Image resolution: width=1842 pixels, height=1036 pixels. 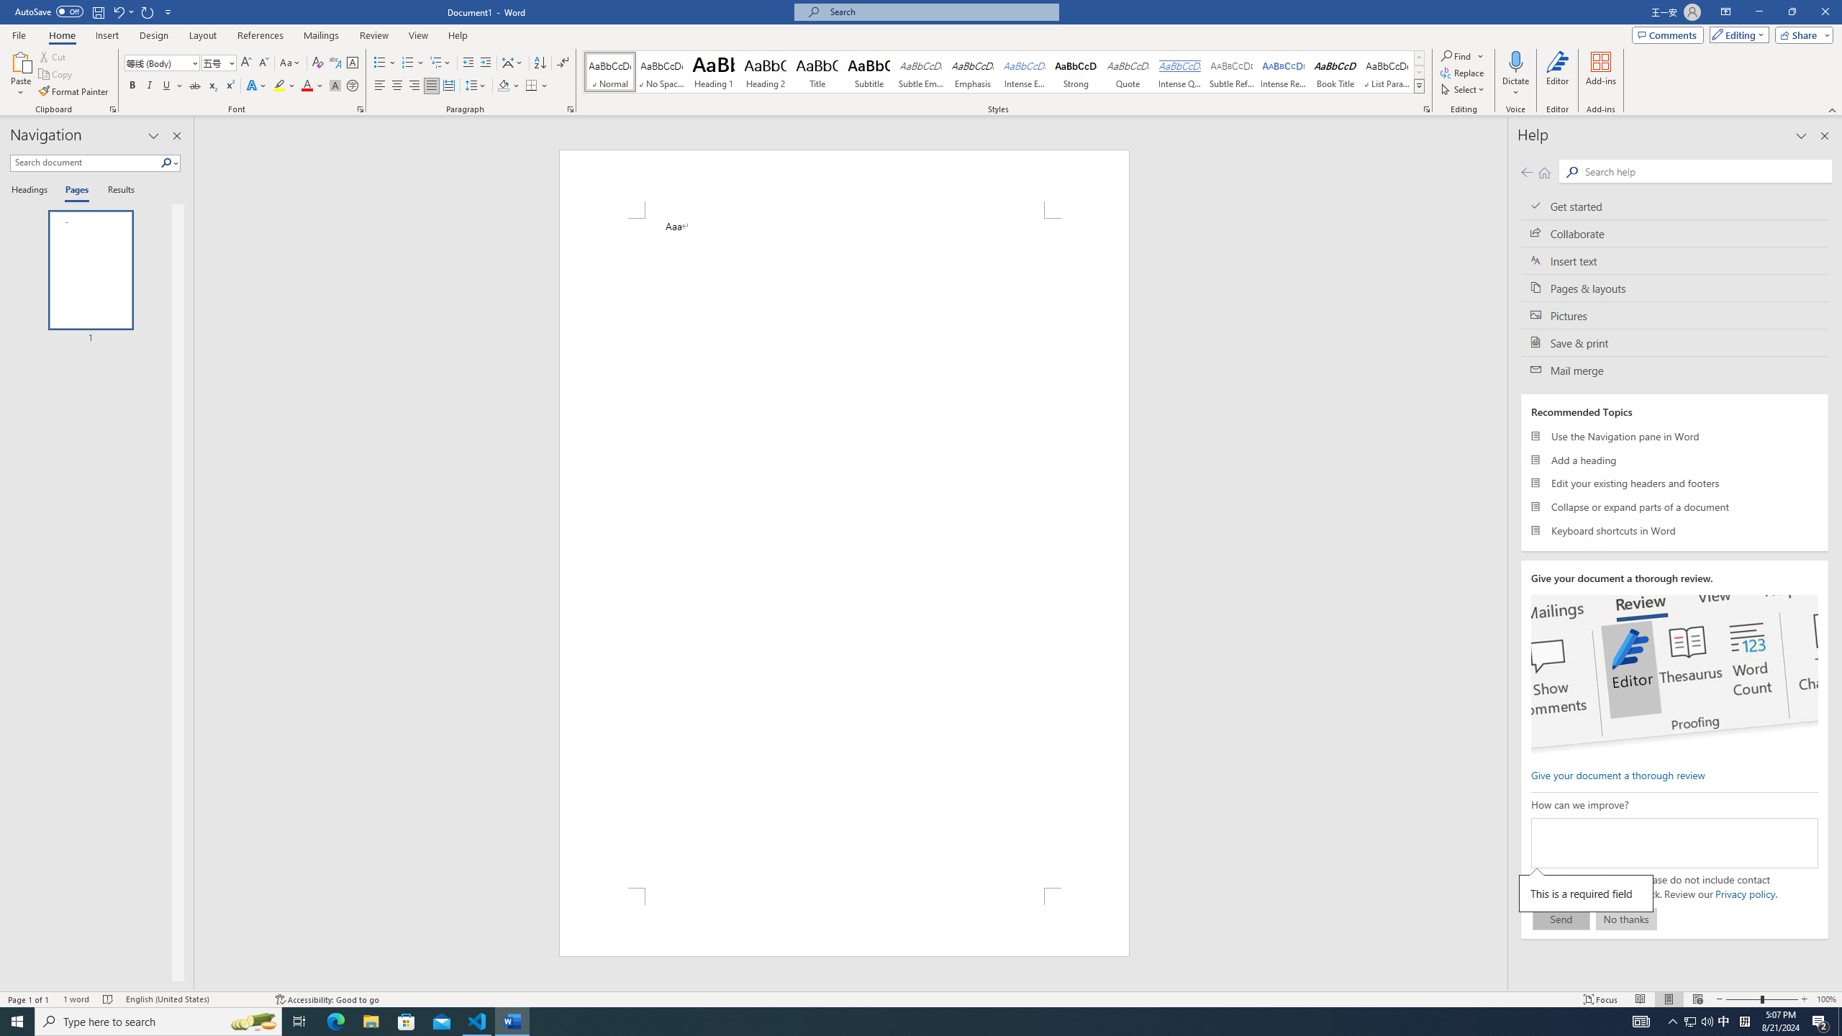 What do you see at coordinates (118, 12) in the screenshot?
I see `Undo Increase Indent` at bounding box center [118, 12].